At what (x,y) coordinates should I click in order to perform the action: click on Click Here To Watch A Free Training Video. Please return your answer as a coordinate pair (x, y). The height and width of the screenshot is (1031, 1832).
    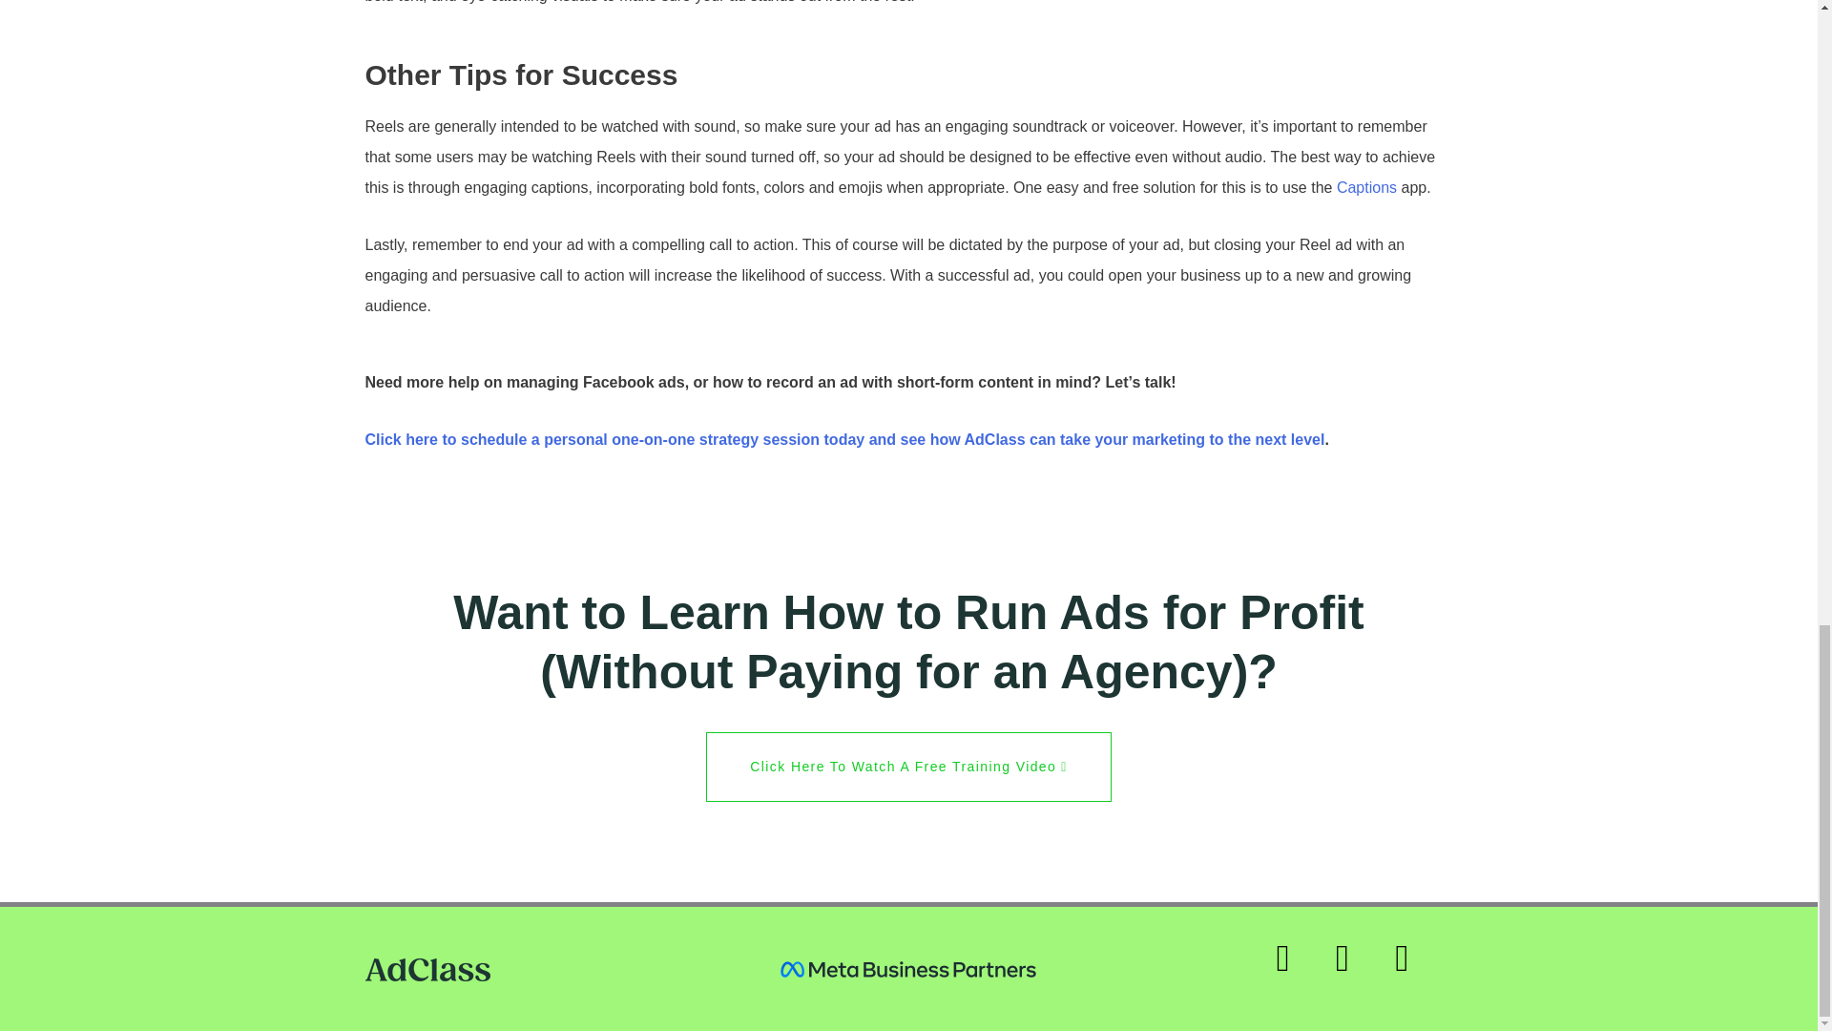
    Looking at the image, I should click on (907, 767).